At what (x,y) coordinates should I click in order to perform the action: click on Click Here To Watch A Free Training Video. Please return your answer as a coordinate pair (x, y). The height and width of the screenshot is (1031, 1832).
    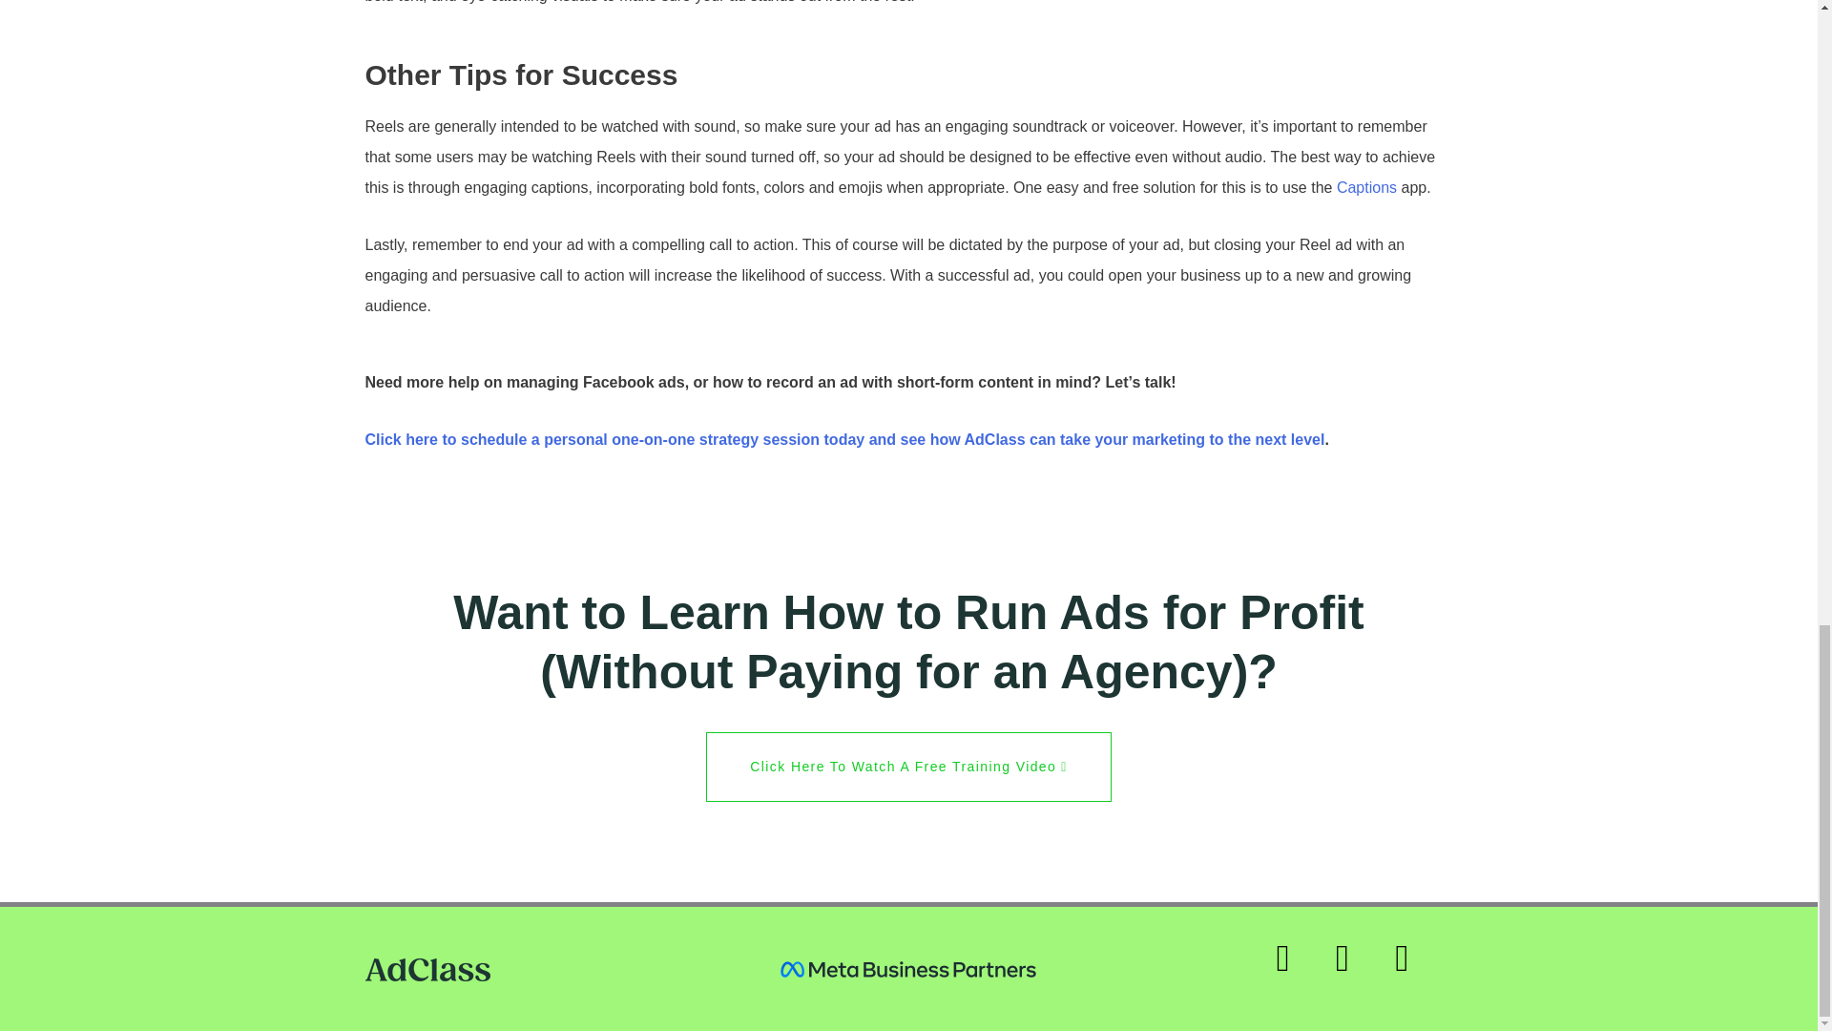
    Looking at the image, I should click on (907, 767).